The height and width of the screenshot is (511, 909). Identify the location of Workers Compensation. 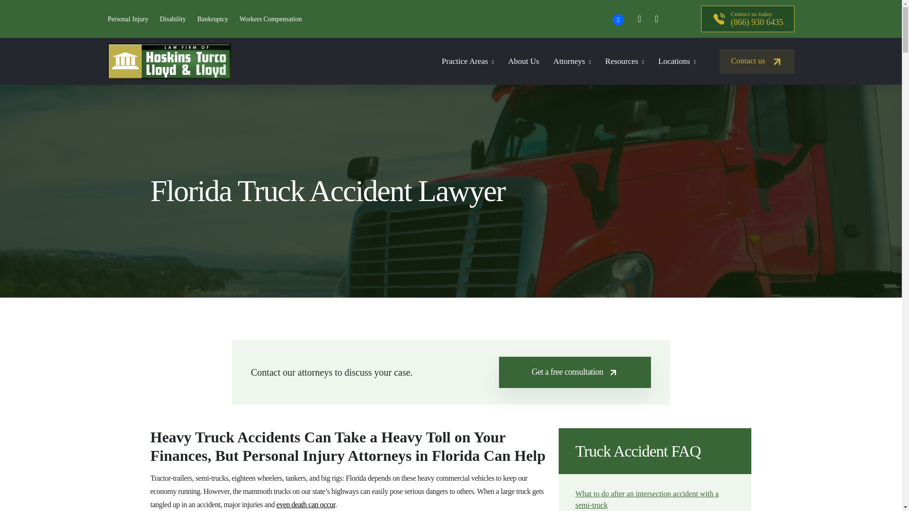
(271, 19).